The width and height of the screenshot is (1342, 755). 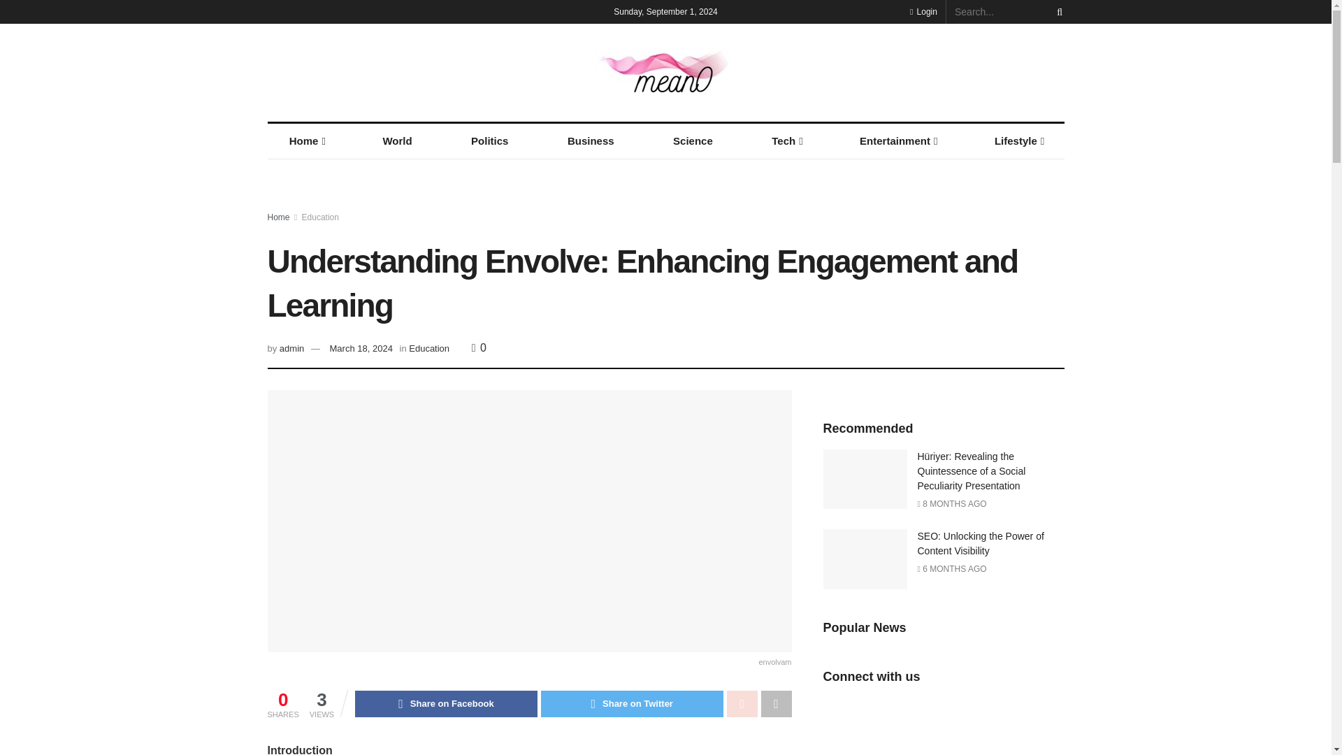 What do you see at coordinates (591, 141) in the screenshot?
I see `Business` at bounding box center [591, 141].